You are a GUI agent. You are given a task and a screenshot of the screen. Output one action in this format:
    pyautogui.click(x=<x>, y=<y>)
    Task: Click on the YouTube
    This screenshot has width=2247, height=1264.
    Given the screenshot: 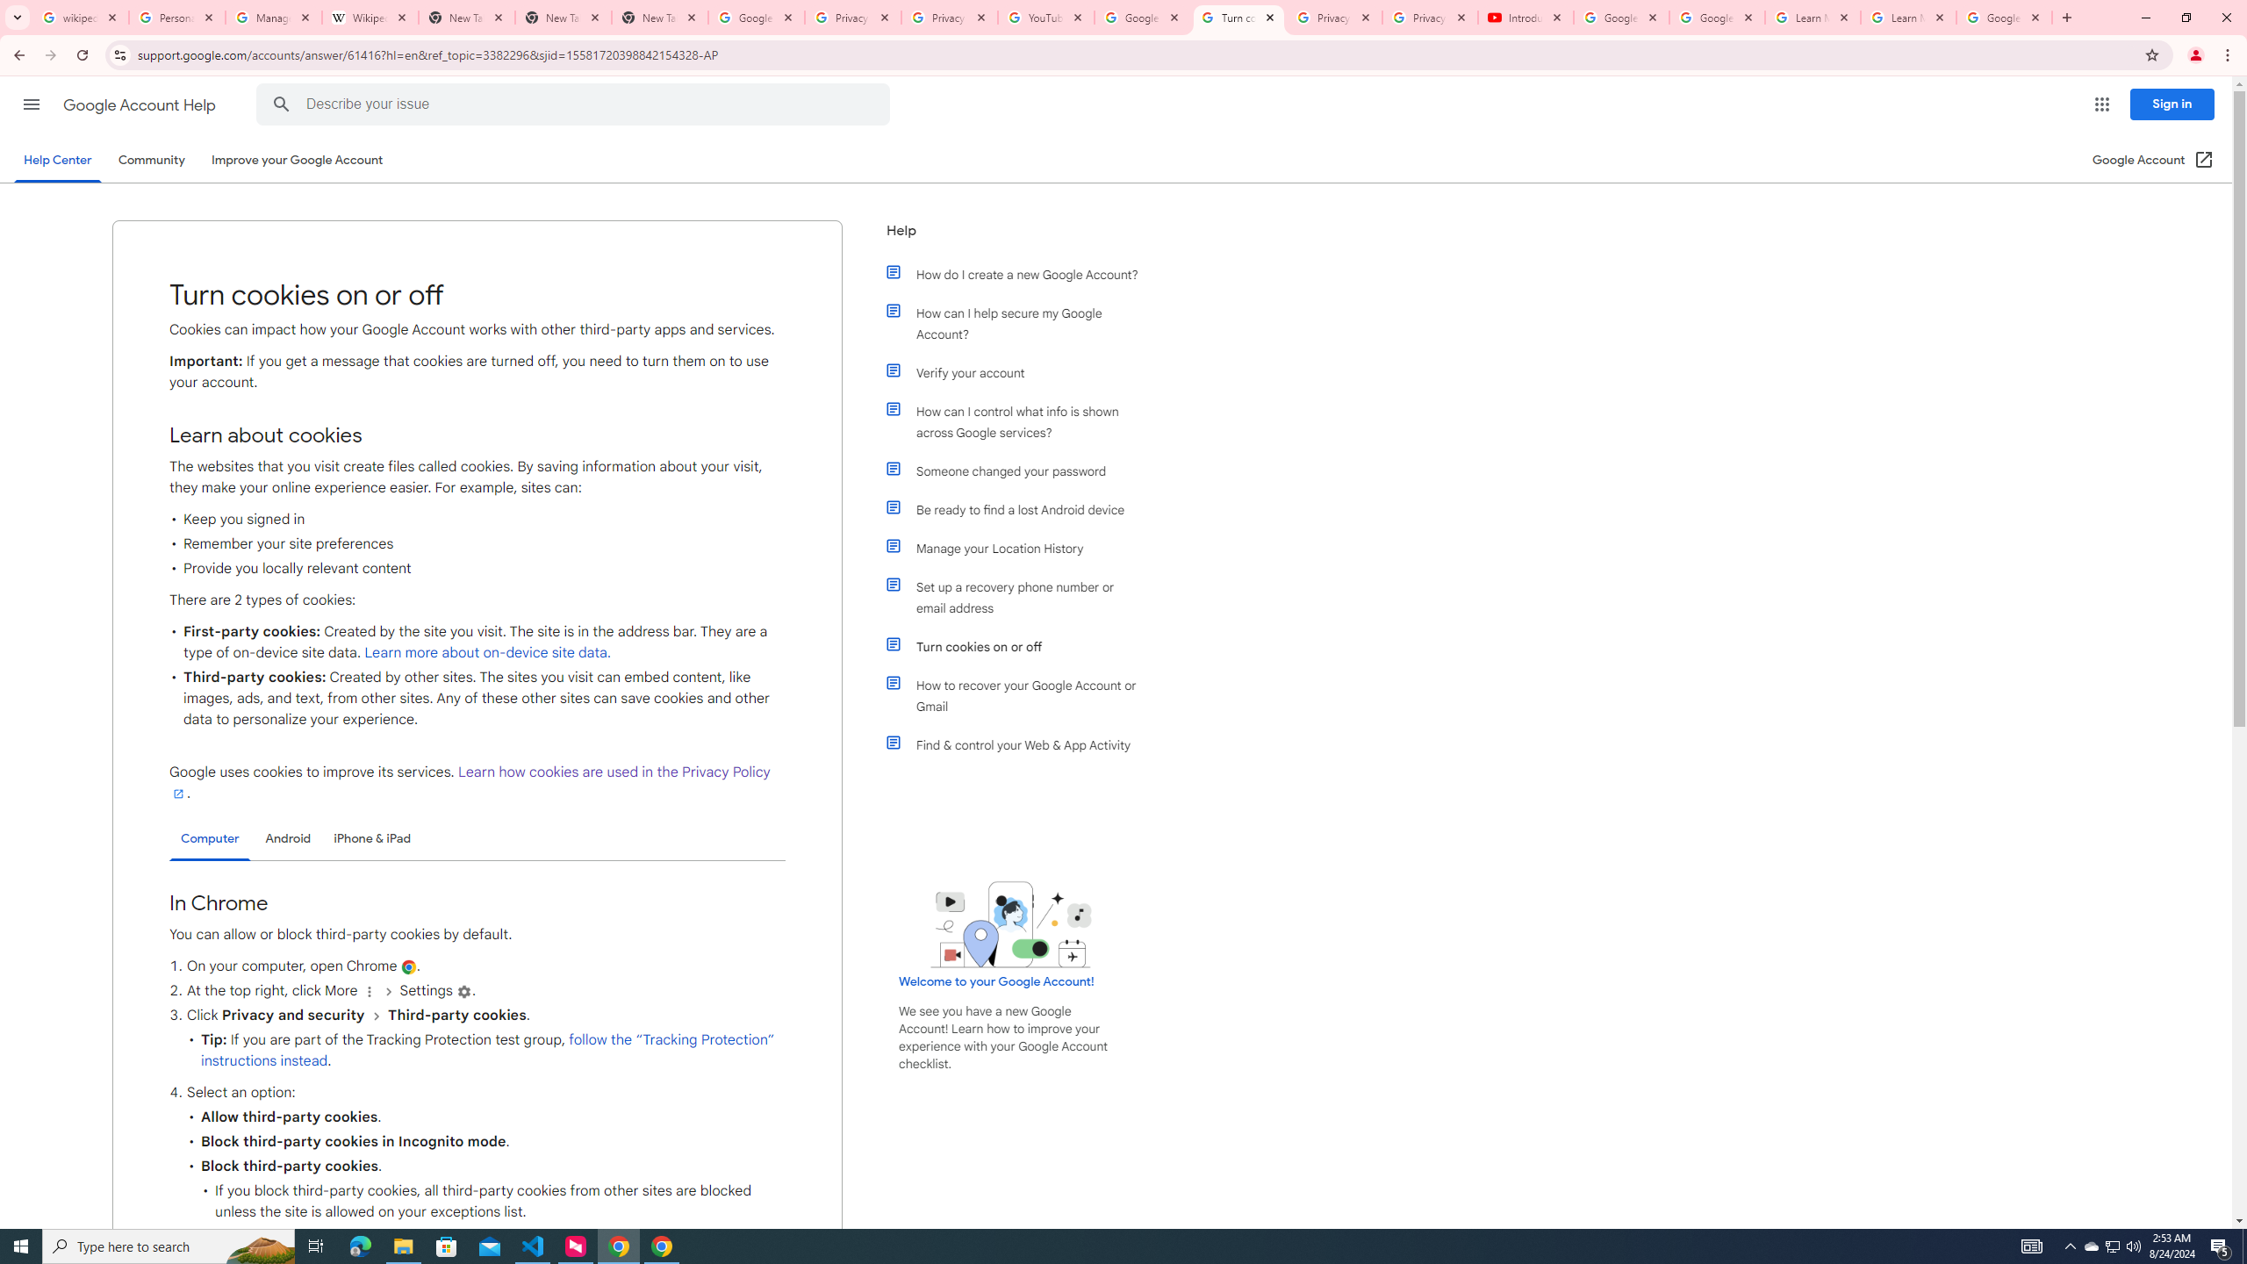 What is the action you would take?
    pyautogui.click(x=1046, y=18)
    